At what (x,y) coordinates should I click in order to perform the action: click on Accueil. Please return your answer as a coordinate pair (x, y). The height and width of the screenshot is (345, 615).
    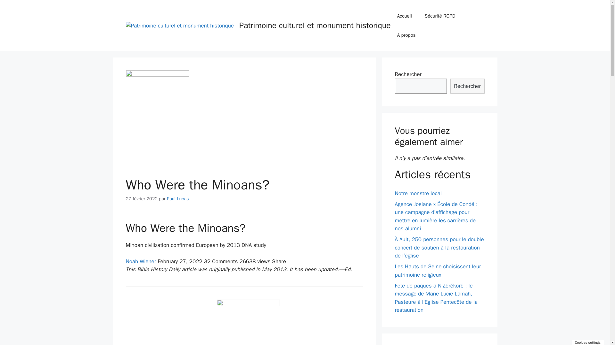
    Looking at the image, I should click on (404, 16).